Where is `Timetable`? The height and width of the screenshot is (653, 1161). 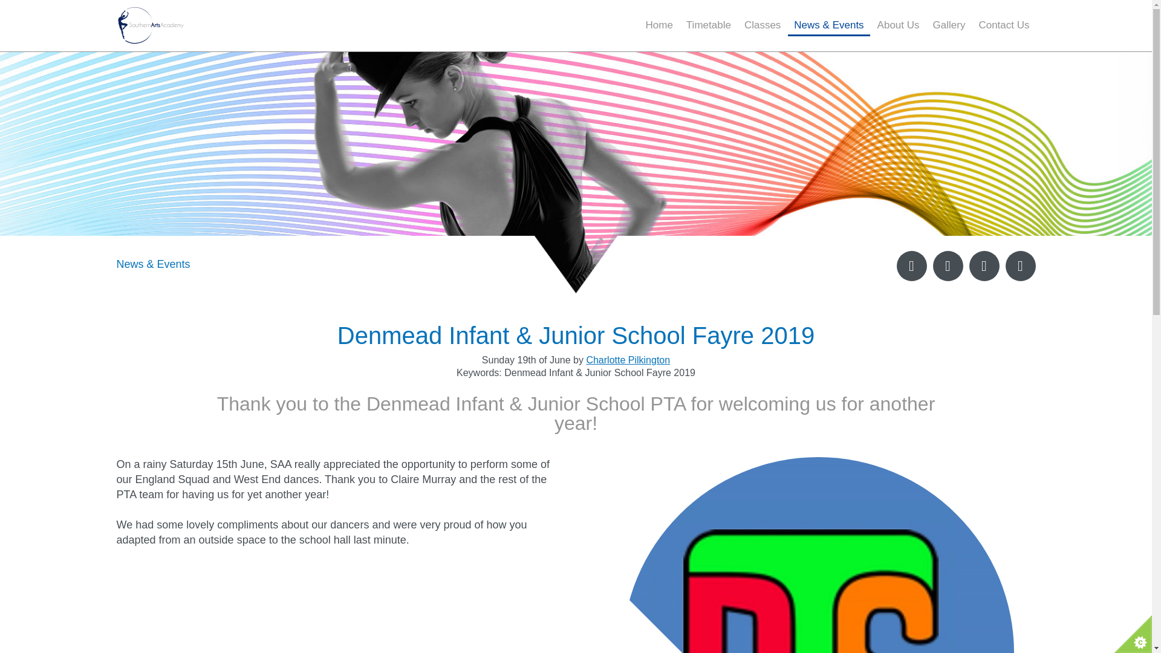 Timetable is located at coordinates (709, 21).